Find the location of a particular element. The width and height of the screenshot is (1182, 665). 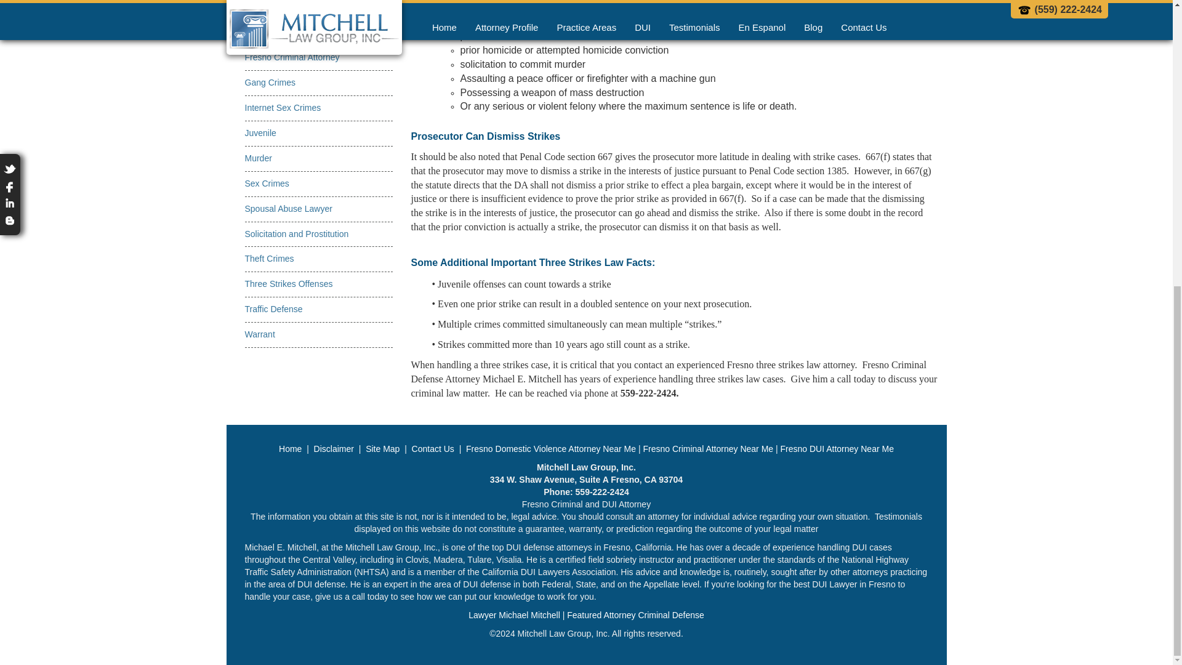

Site Map is located at coordinates (382, 448).